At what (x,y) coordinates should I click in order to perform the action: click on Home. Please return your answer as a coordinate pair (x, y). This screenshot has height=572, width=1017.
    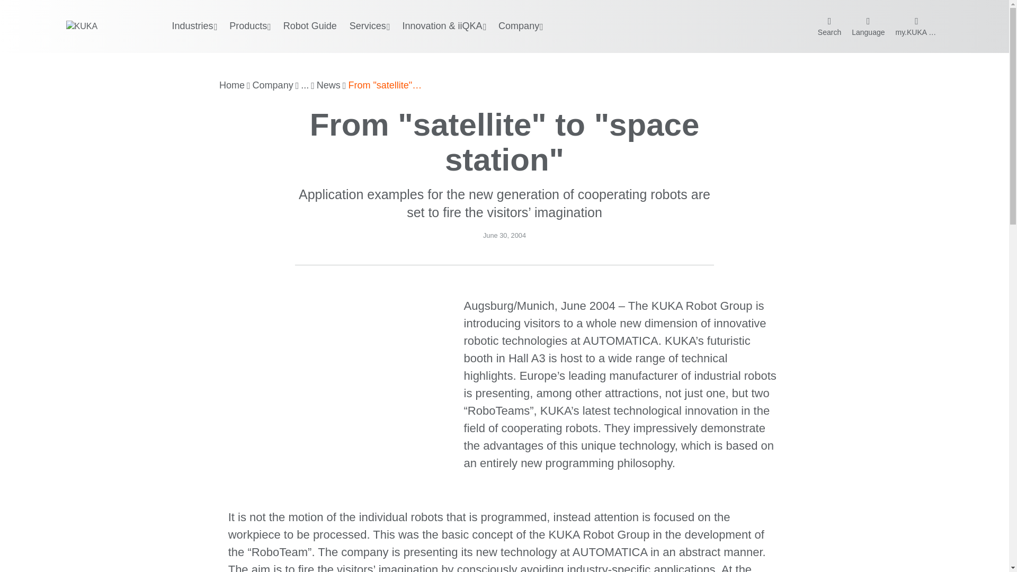
    Looking at the image, I should click on (232, 86).